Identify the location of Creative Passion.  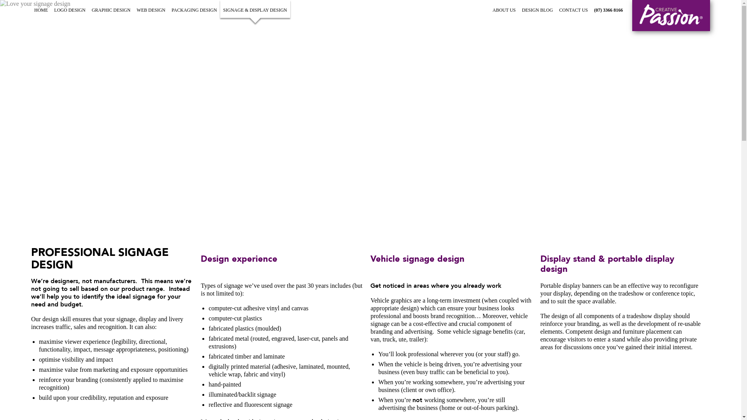
(671, 15).